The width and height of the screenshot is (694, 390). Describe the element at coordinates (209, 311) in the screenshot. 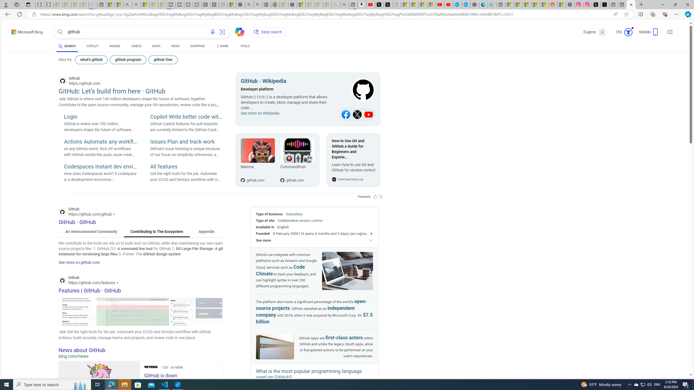

I see `View details` at that location.